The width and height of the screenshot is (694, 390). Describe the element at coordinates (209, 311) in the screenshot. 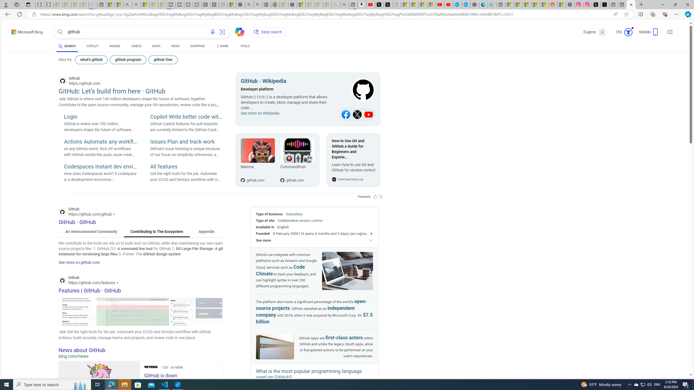

I see `View details` at that location.